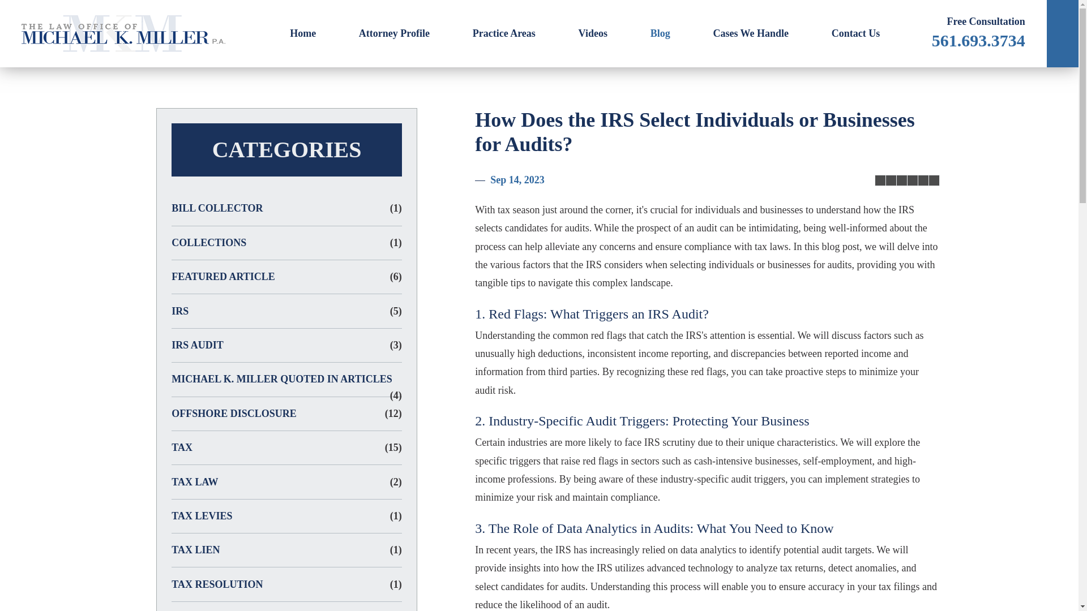 This screenshot has width=1087, height=611. I want to click on Cases We Handle, so click(751, 33).